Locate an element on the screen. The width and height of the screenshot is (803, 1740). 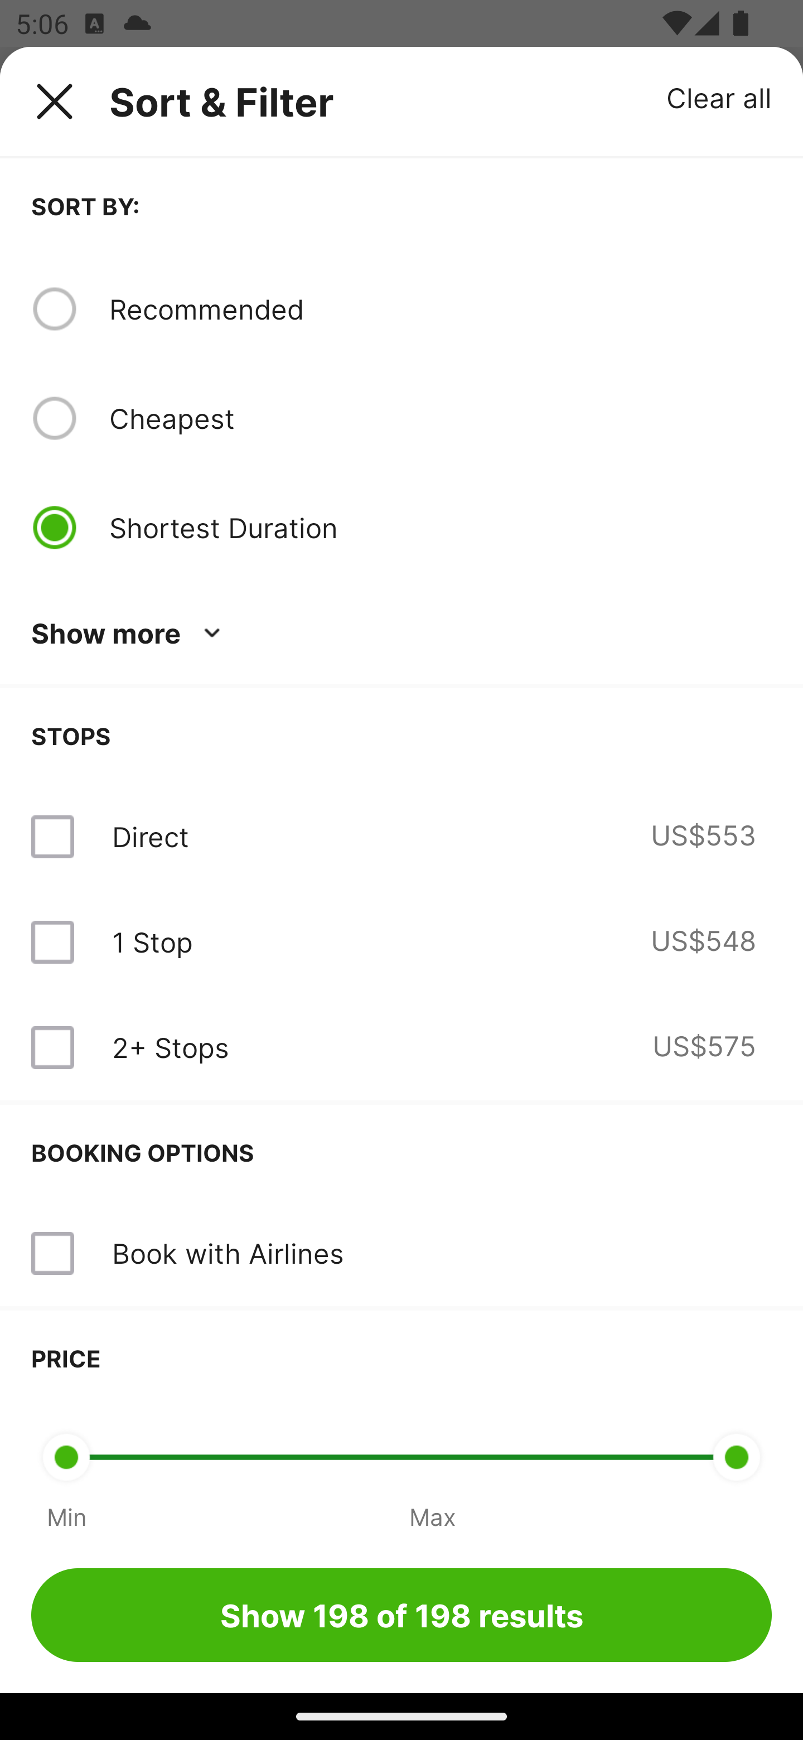
Cheapest is located at coordinates (440, 418).